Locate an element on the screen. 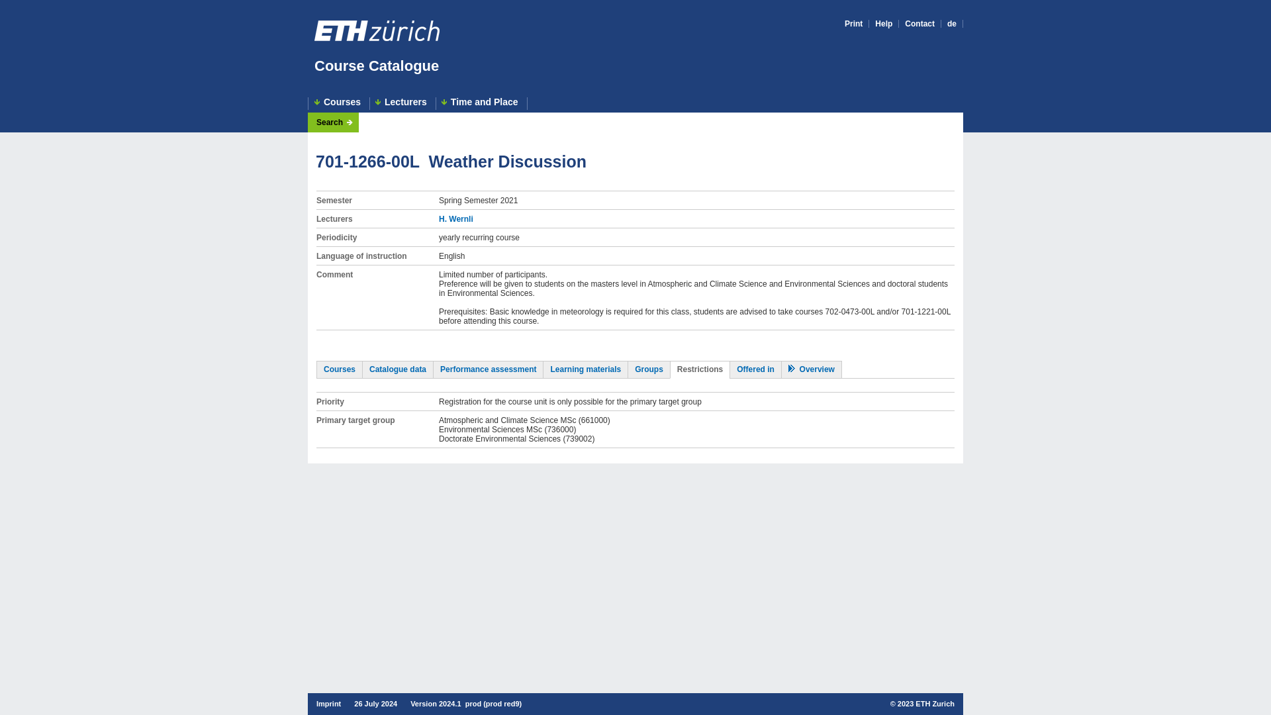 Image resolution: width=1271 pixels, height=715 pixels. Groups is located at coordinates (649, 369).